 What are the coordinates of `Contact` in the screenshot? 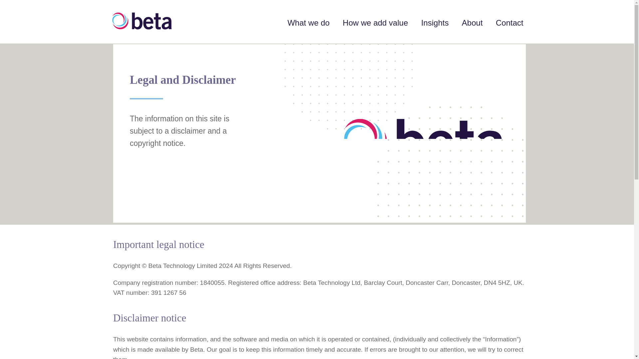 It's located at (509, 23).